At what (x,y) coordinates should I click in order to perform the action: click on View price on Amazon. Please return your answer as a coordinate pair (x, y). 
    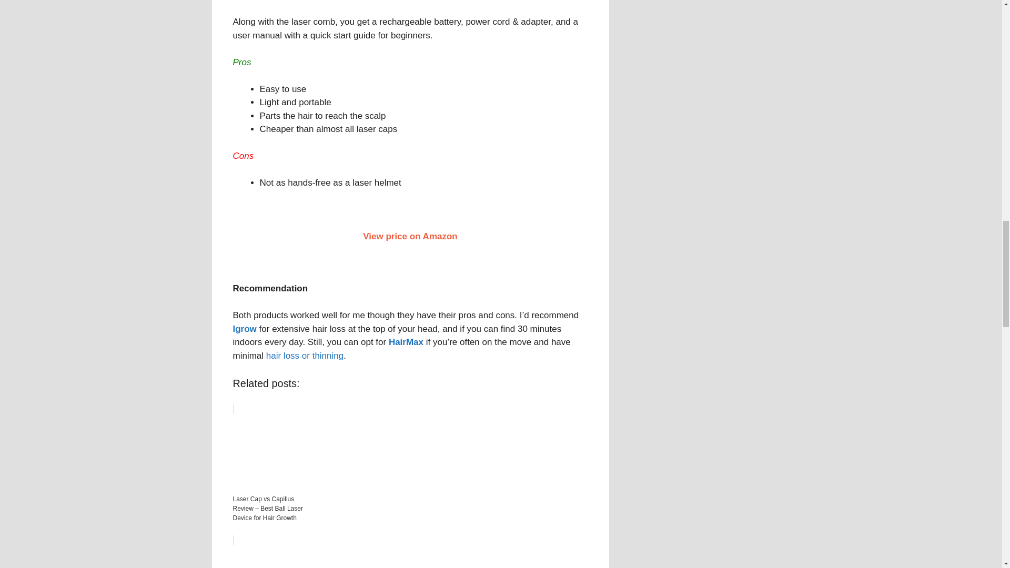
    Looking at the image, I should click on (410, 236).